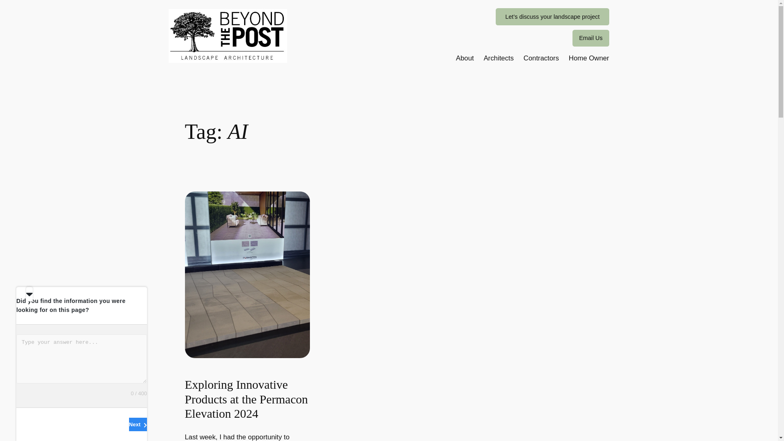 The width and height of the screenshot is (784, 441). Describe the element at coordinates (247, 399) in the screenshot. I see `Exploring Innovative Products at the Permacon Elevation 2024` at that location.